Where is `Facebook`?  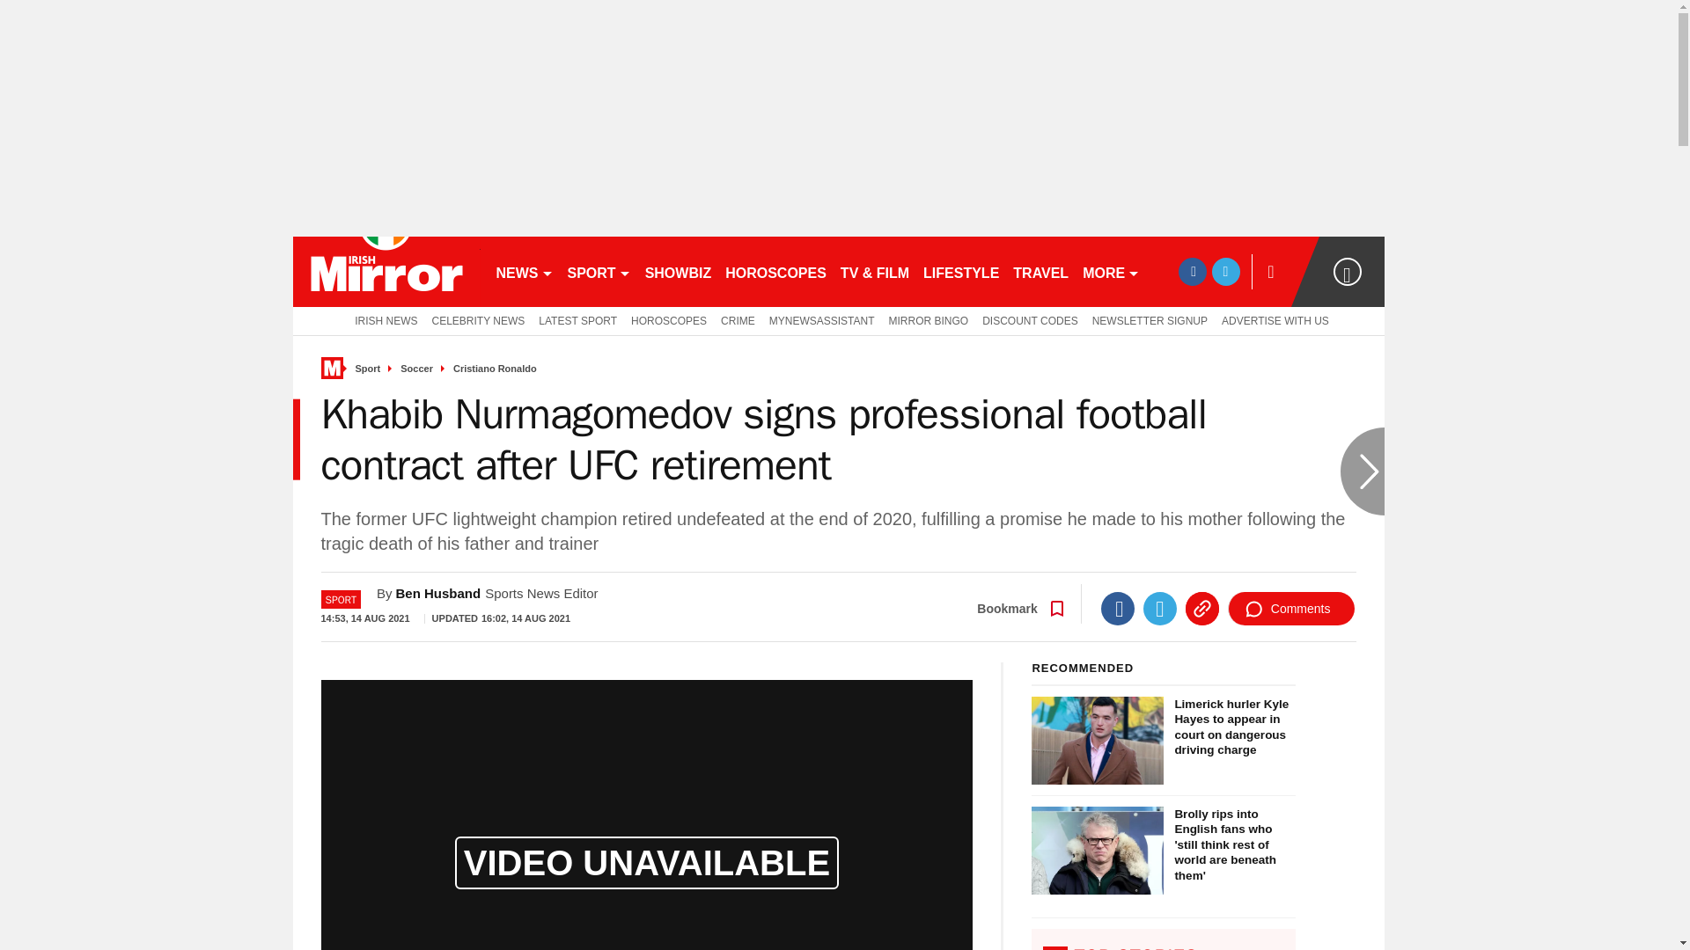
Facebook is located at coordinates (1118, 608).